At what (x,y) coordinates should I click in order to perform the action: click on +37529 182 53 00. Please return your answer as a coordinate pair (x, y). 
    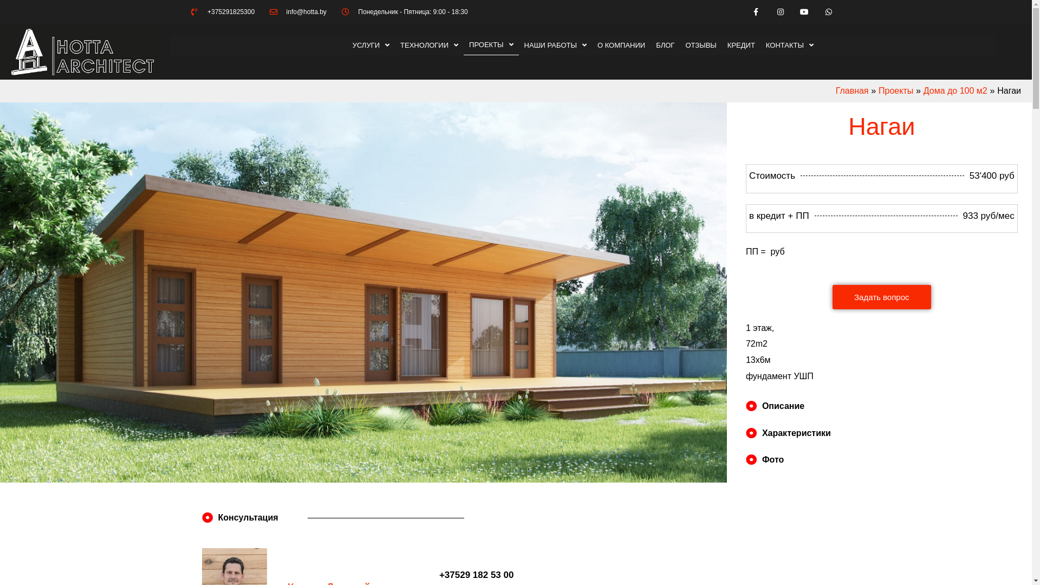
    Looking at the image, I should click on (471, 575).